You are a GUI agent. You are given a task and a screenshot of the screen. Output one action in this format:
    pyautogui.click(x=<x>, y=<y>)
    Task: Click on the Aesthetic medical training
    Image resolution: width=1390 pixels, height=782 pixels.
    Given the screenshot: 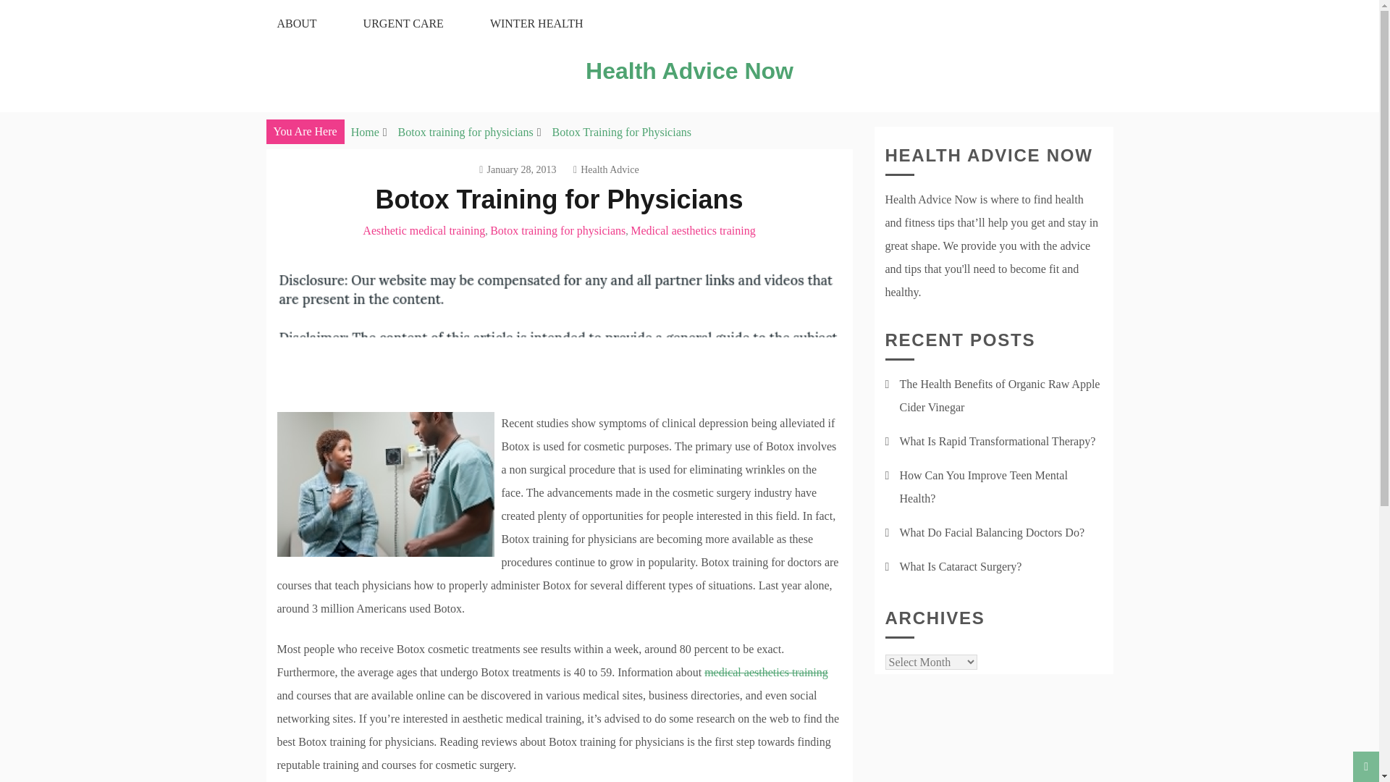 What is the action you would take?
    pyautogui.click(x=424, y=230)
    